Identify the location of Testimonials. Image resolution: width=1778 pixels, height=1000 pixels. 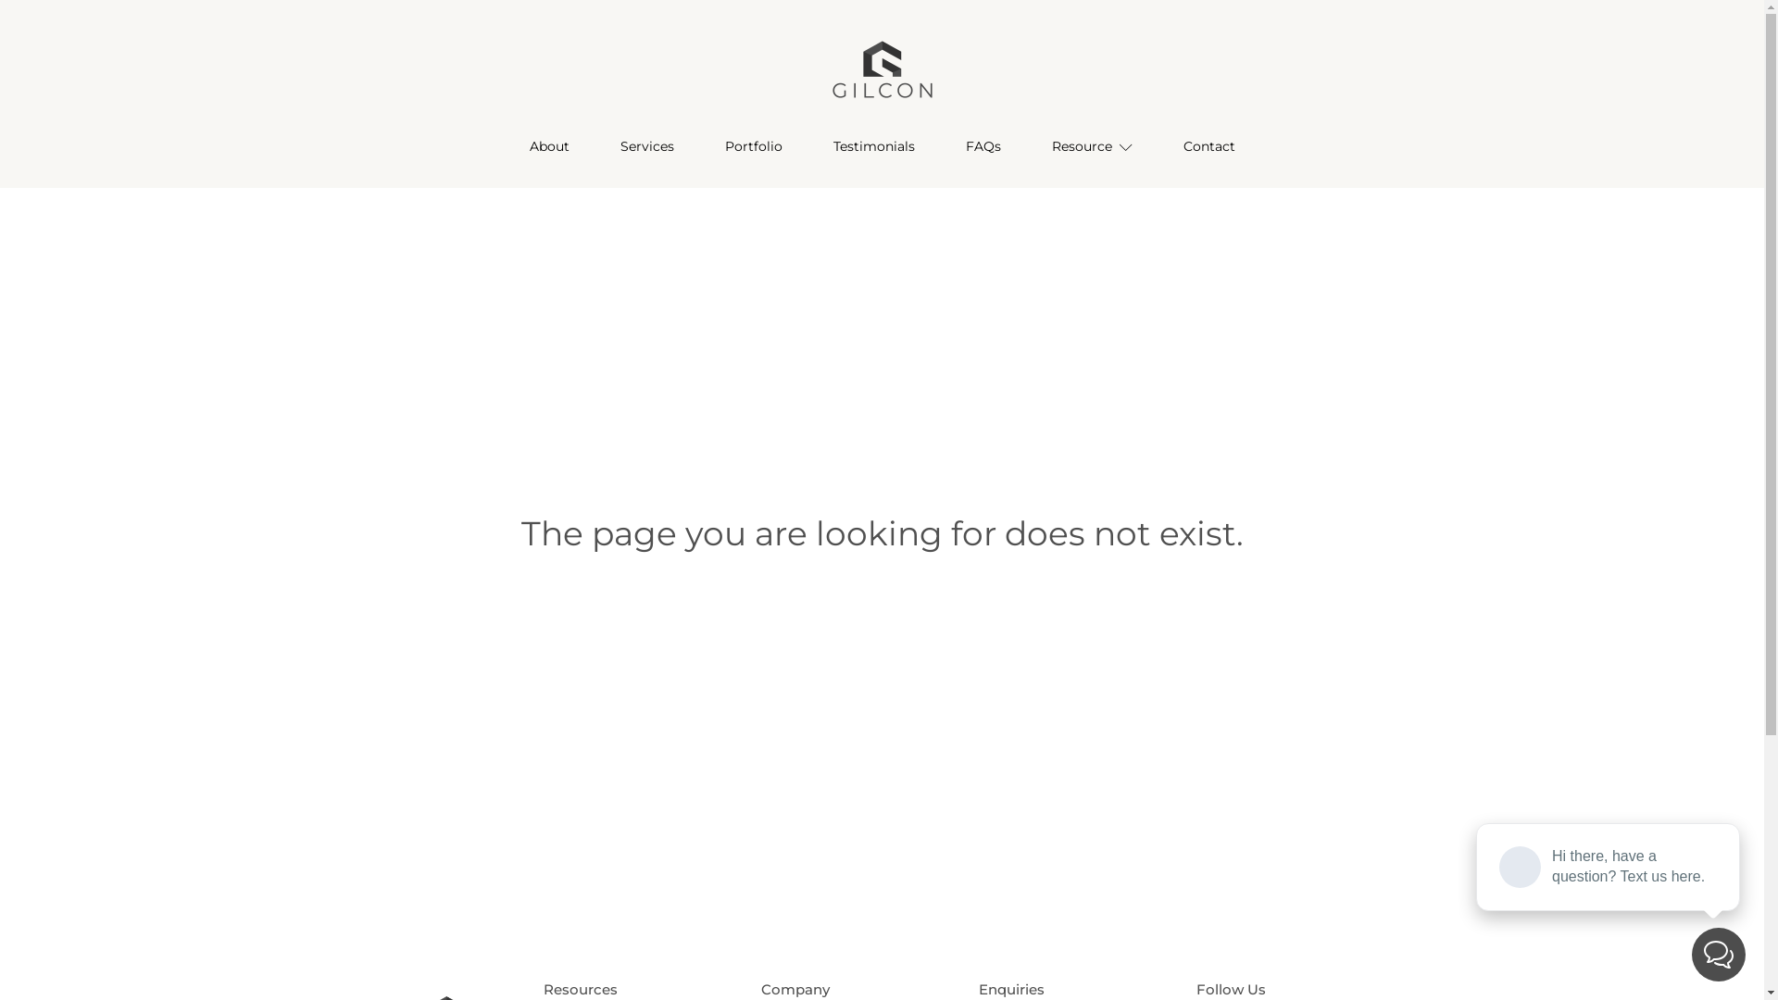
(874, 146).